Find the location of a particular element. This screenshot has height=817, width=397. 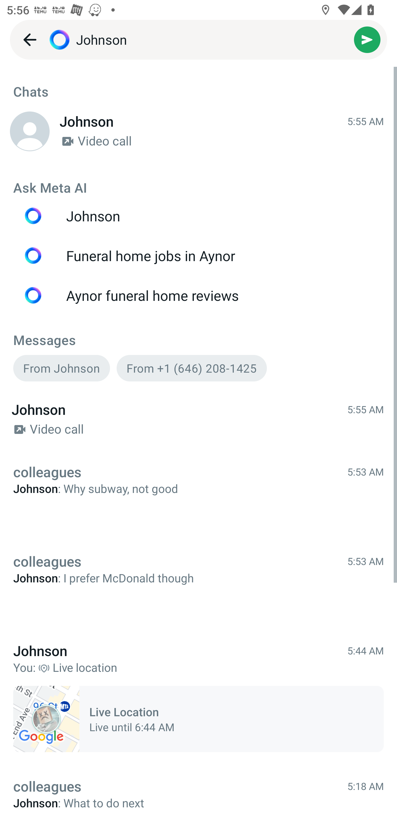

Johnson is located at coordinates (30, 131).